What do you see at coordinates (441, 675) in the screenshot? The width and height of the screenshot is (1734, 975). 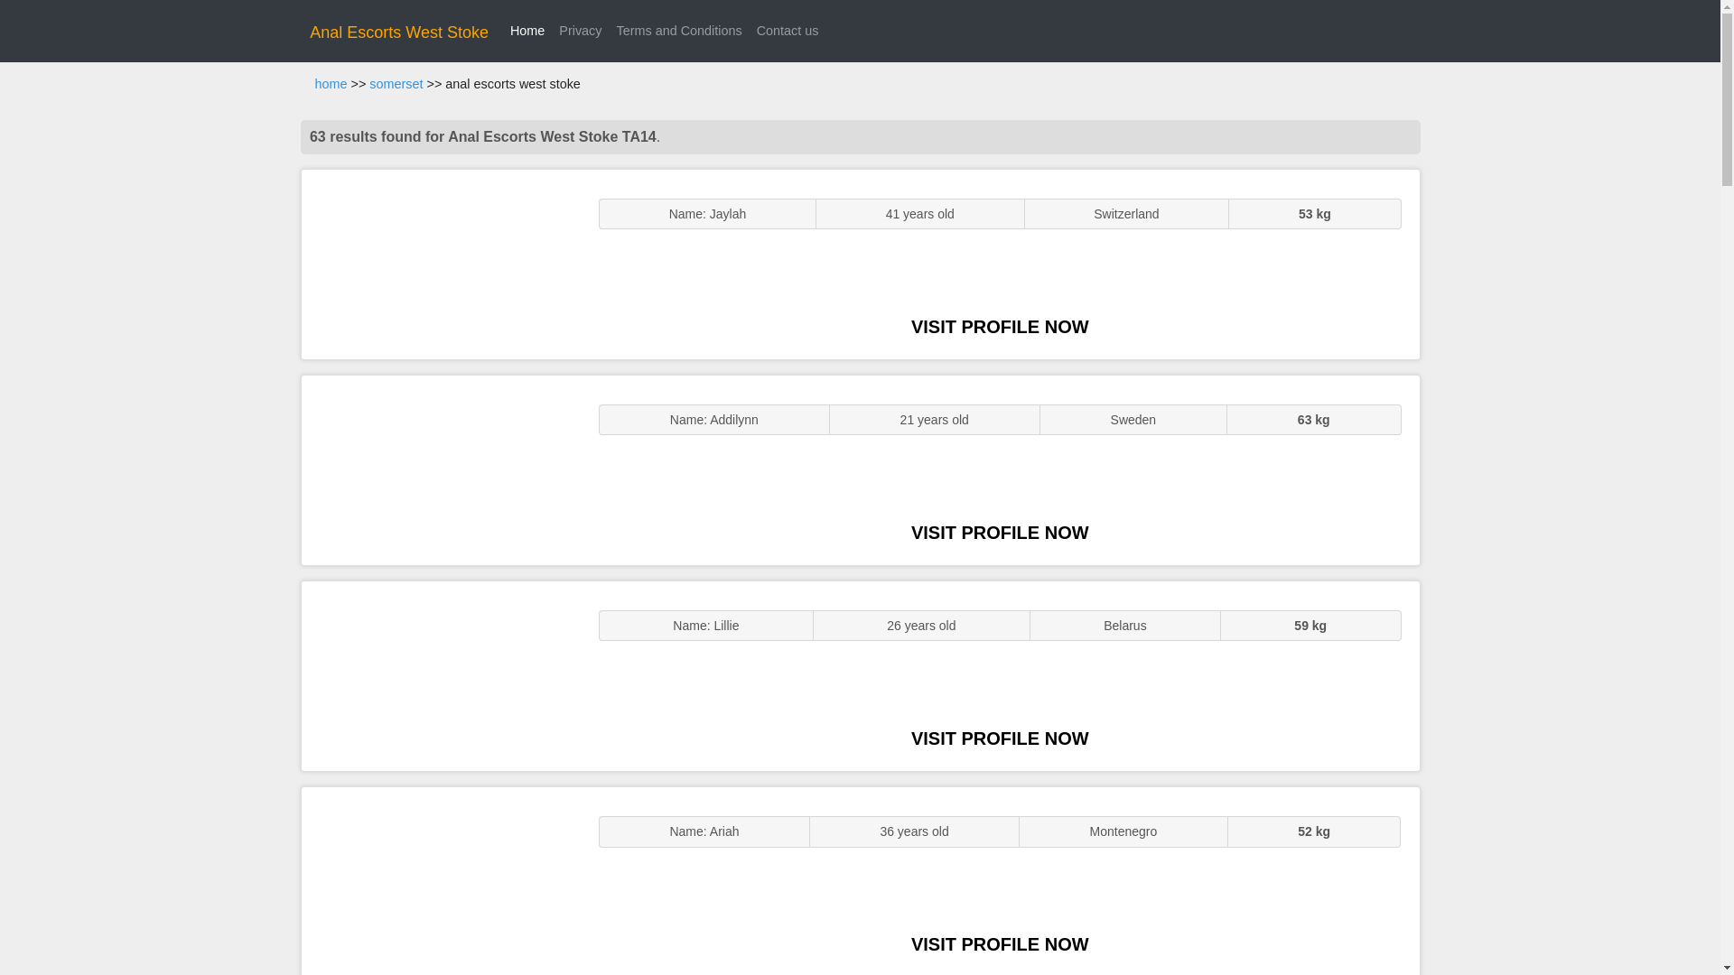 I see `Sexy` at bounding box center [441, 675].